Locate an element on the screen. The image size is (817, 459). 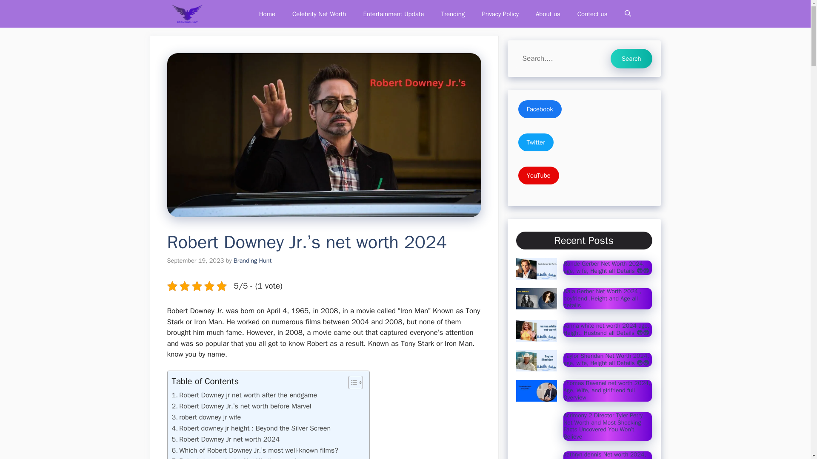
Contect us is located at coordinates (592, 14).